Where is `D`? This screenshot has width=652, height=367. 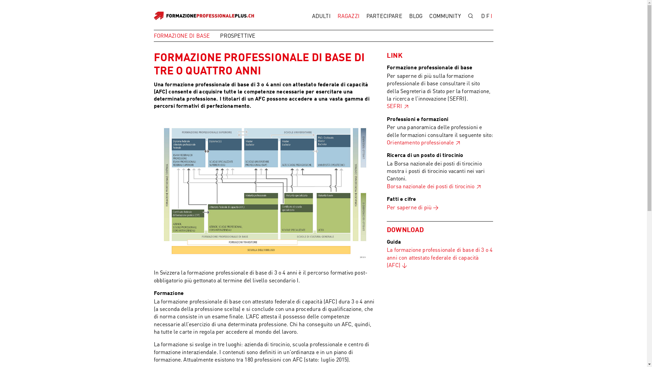 D is located at coordinates (483, 16).